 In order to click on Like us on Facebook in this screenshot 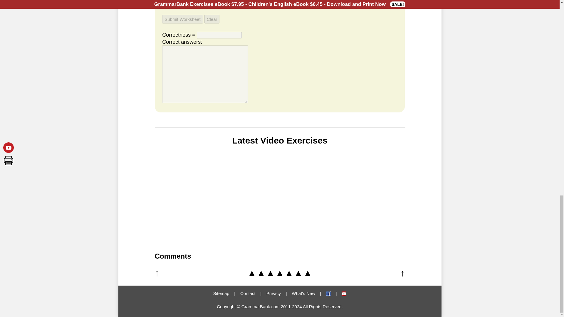, I will do `click(328, 294)`.